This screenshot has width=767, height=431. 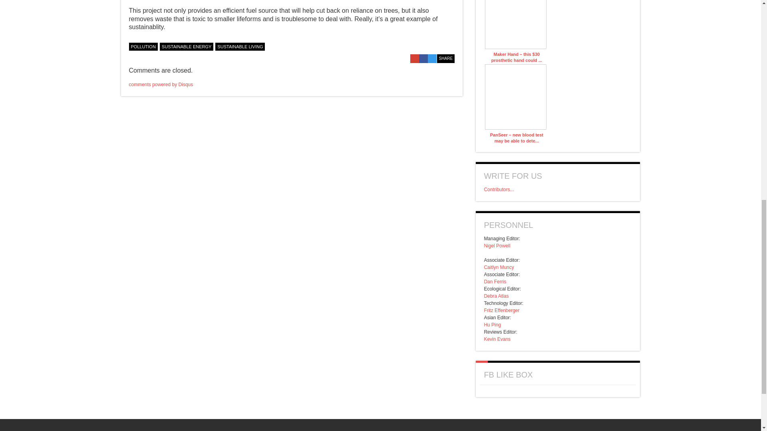 I want to click on Contributors..., so click(x=499, y=189).